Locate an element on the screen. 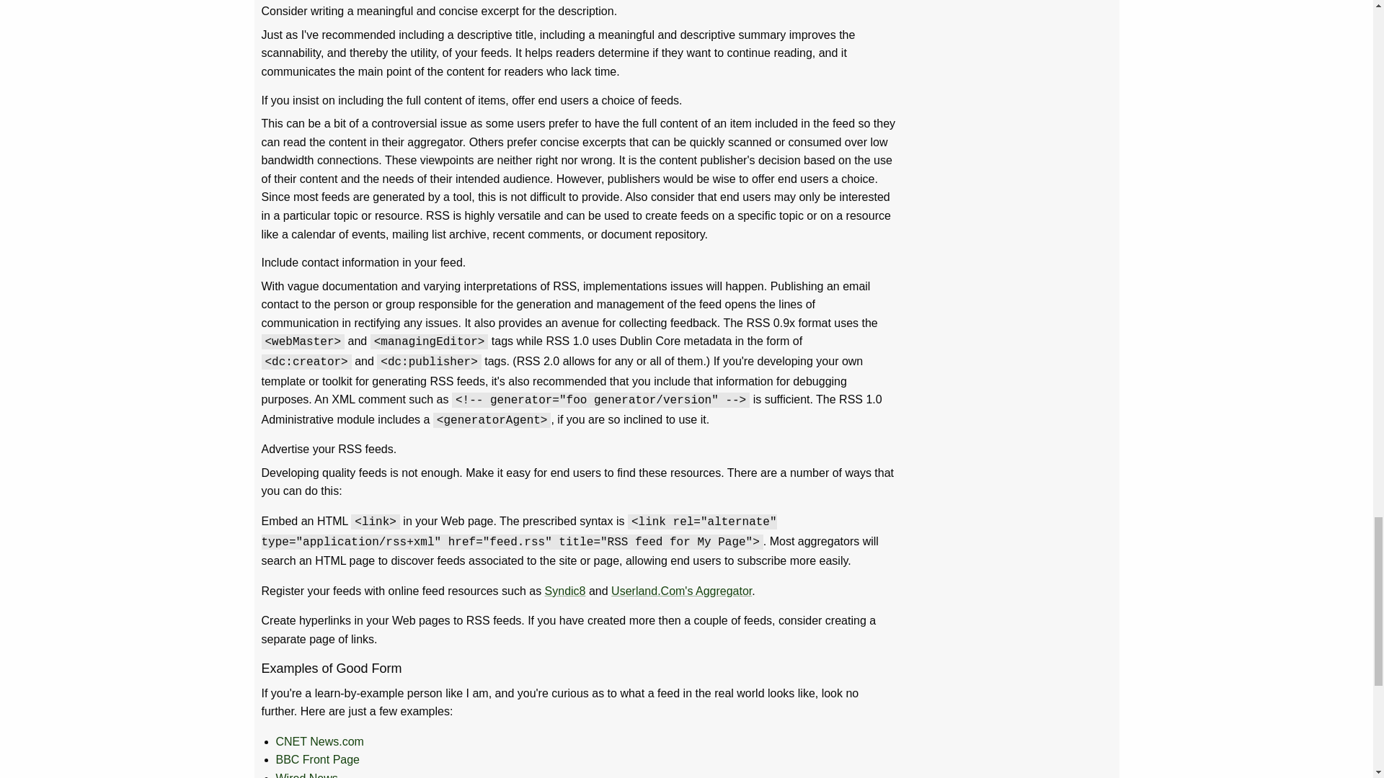 This screenshot has width=1384, height=778. Userland.Com's Aggregator is located at coordinates (681, 591).